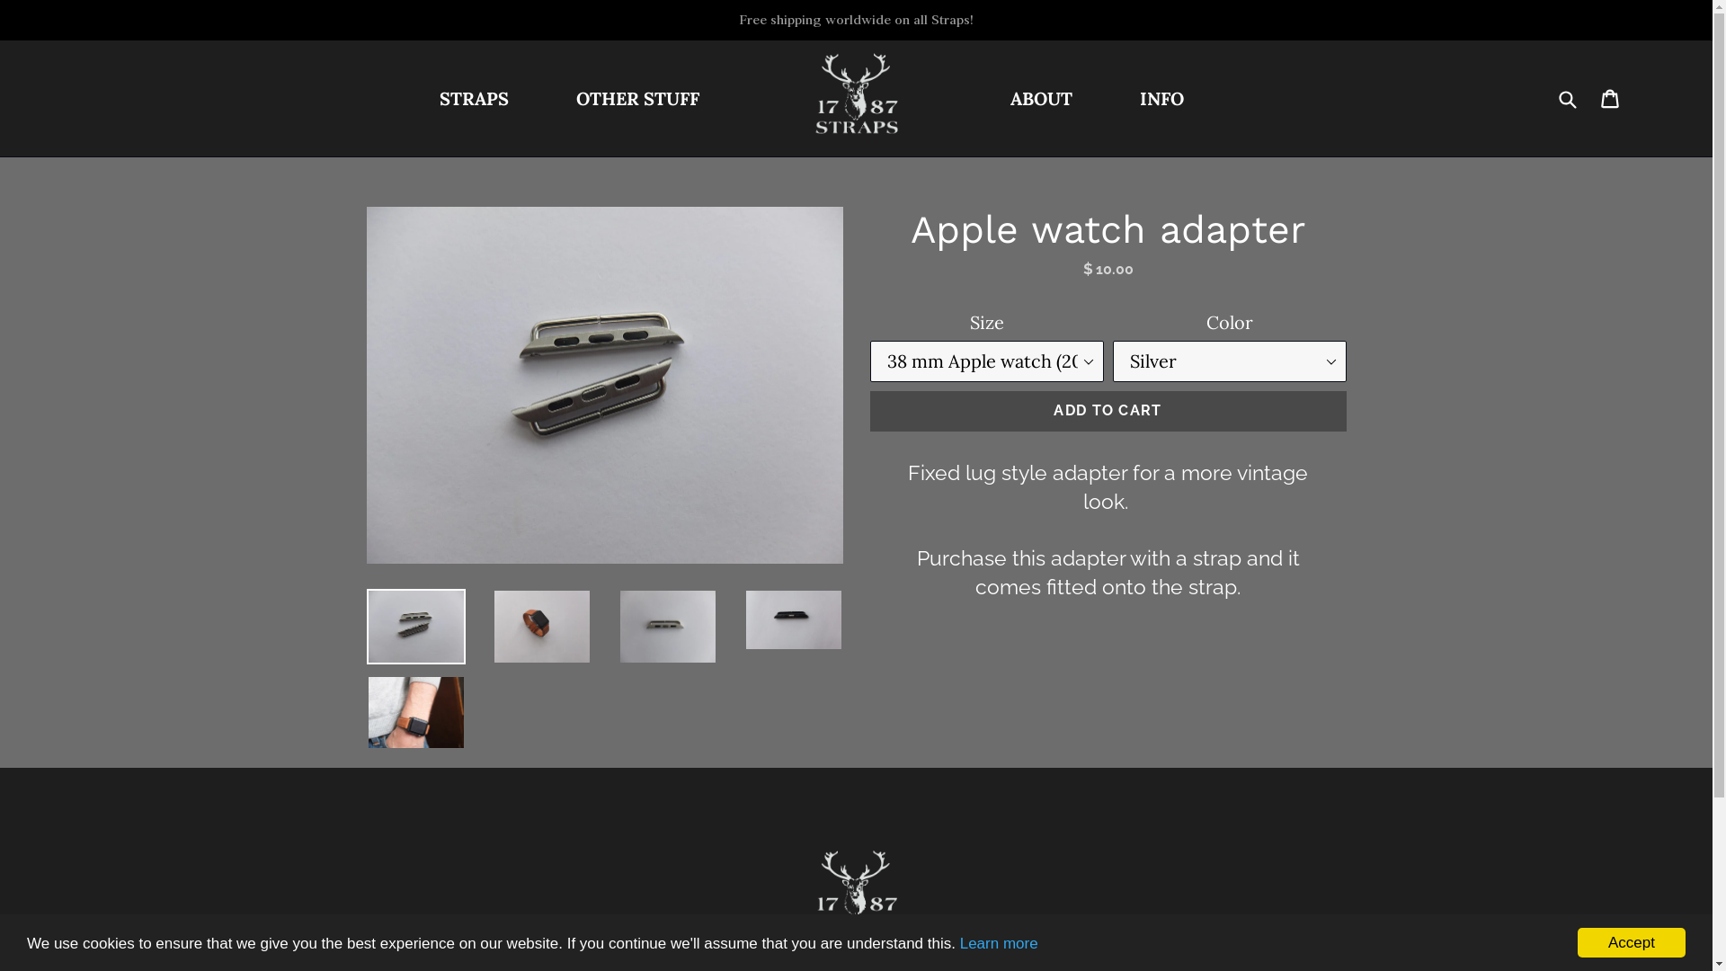 The image size is (1726, 971). What do you see at coordinates (1161, 99) in the screenshot?
I see `INFO` at bounding box center [1161, 99].